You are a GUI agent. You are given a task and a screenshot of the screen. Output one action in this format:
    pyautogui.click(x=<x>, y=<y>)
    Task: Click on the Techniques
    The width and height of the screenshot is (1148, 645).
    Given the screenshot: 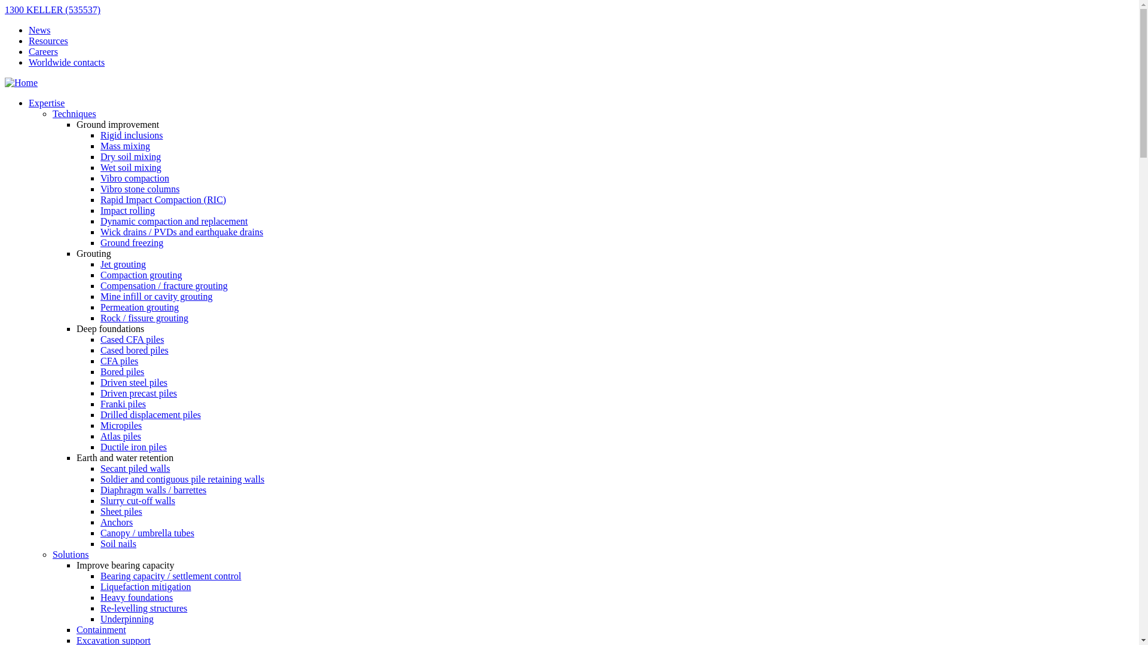 What is the action you would take?
    pyautogui.click(x=74, y=113)
    